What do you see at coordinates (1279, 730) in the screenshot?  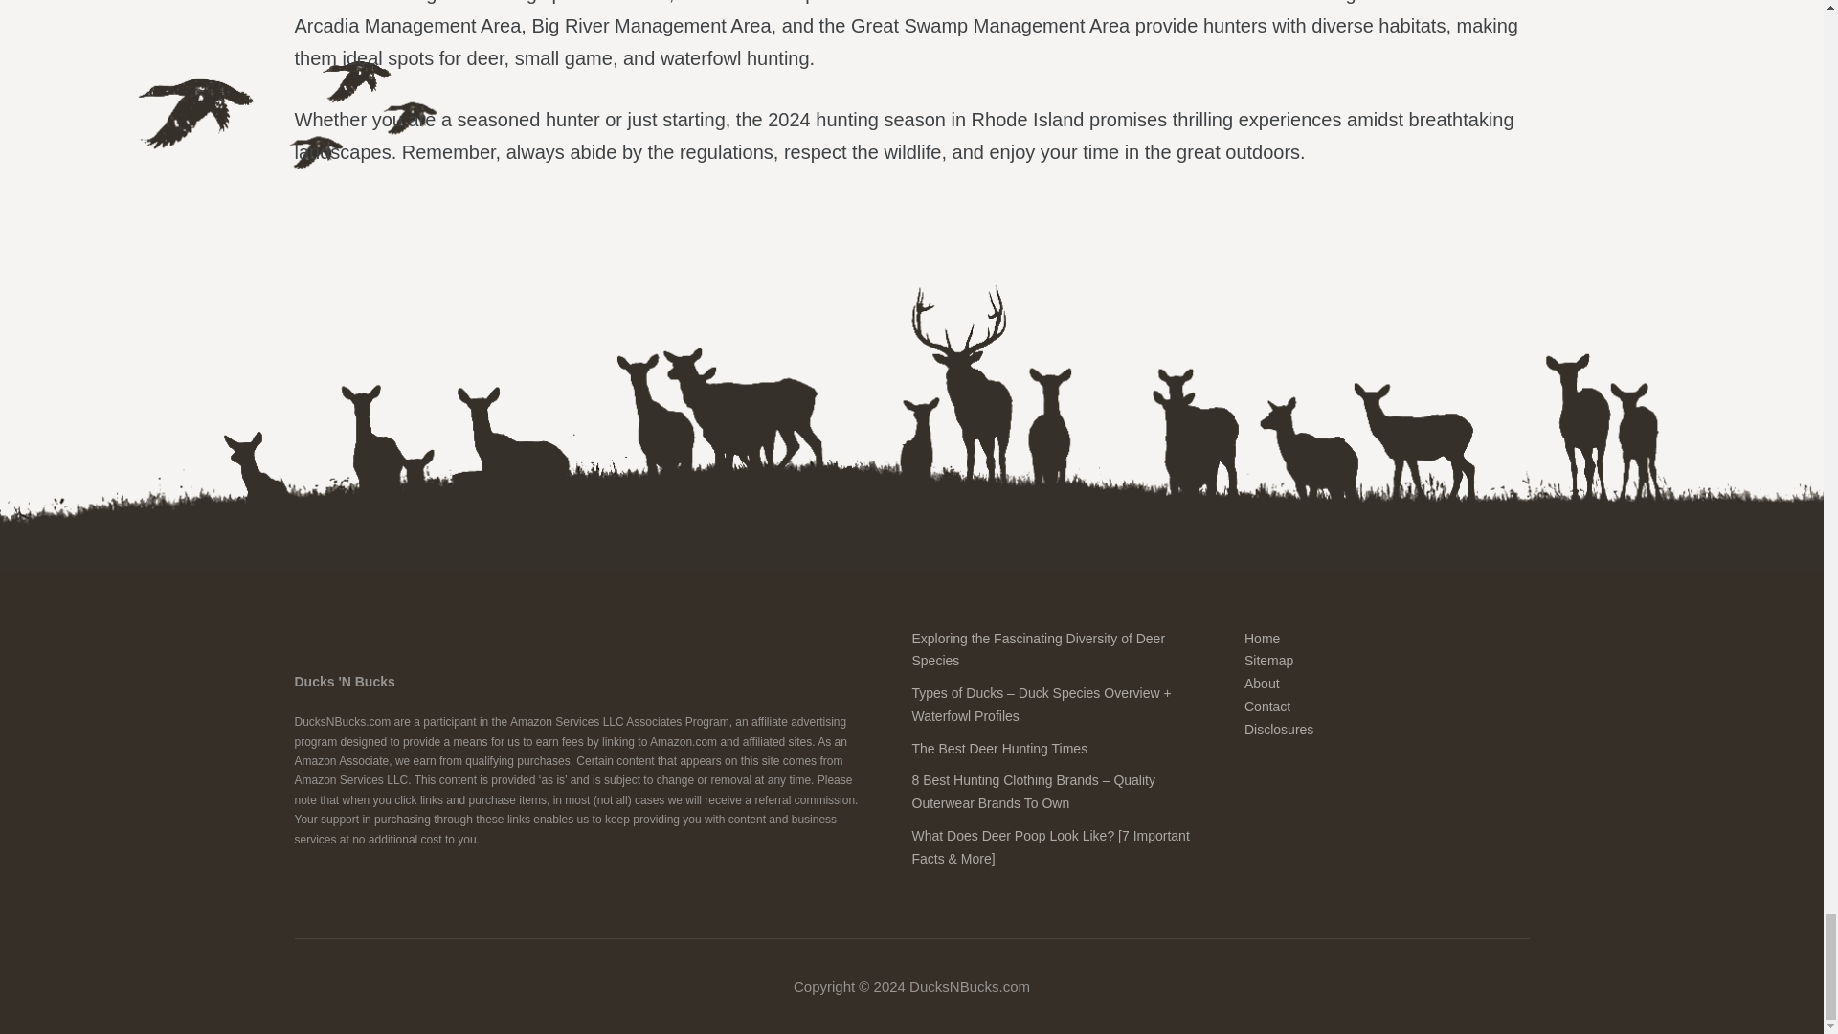 I see `Disclosures` at bounding box center [1279, 730].